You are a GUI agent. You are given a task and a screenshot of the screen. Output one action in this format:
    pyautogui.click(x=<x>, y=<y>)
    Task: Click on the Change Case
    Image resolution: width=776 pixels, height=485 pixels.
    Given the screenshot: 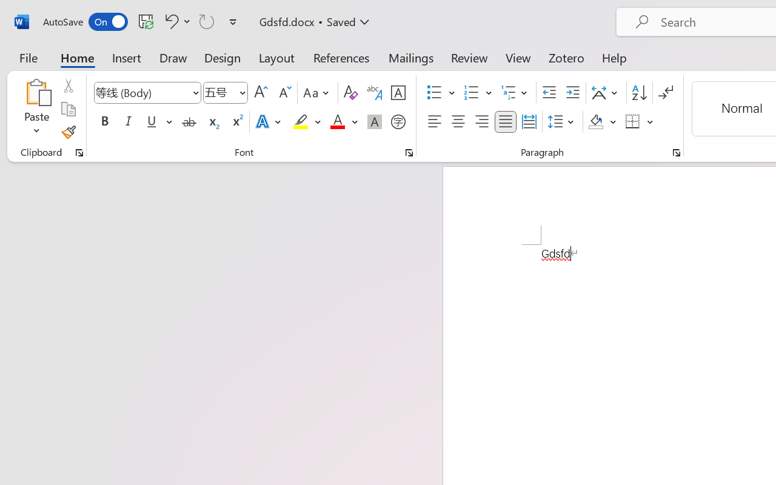 What is the action you would take?
    pyautogui.click(x=318, y=93)
    